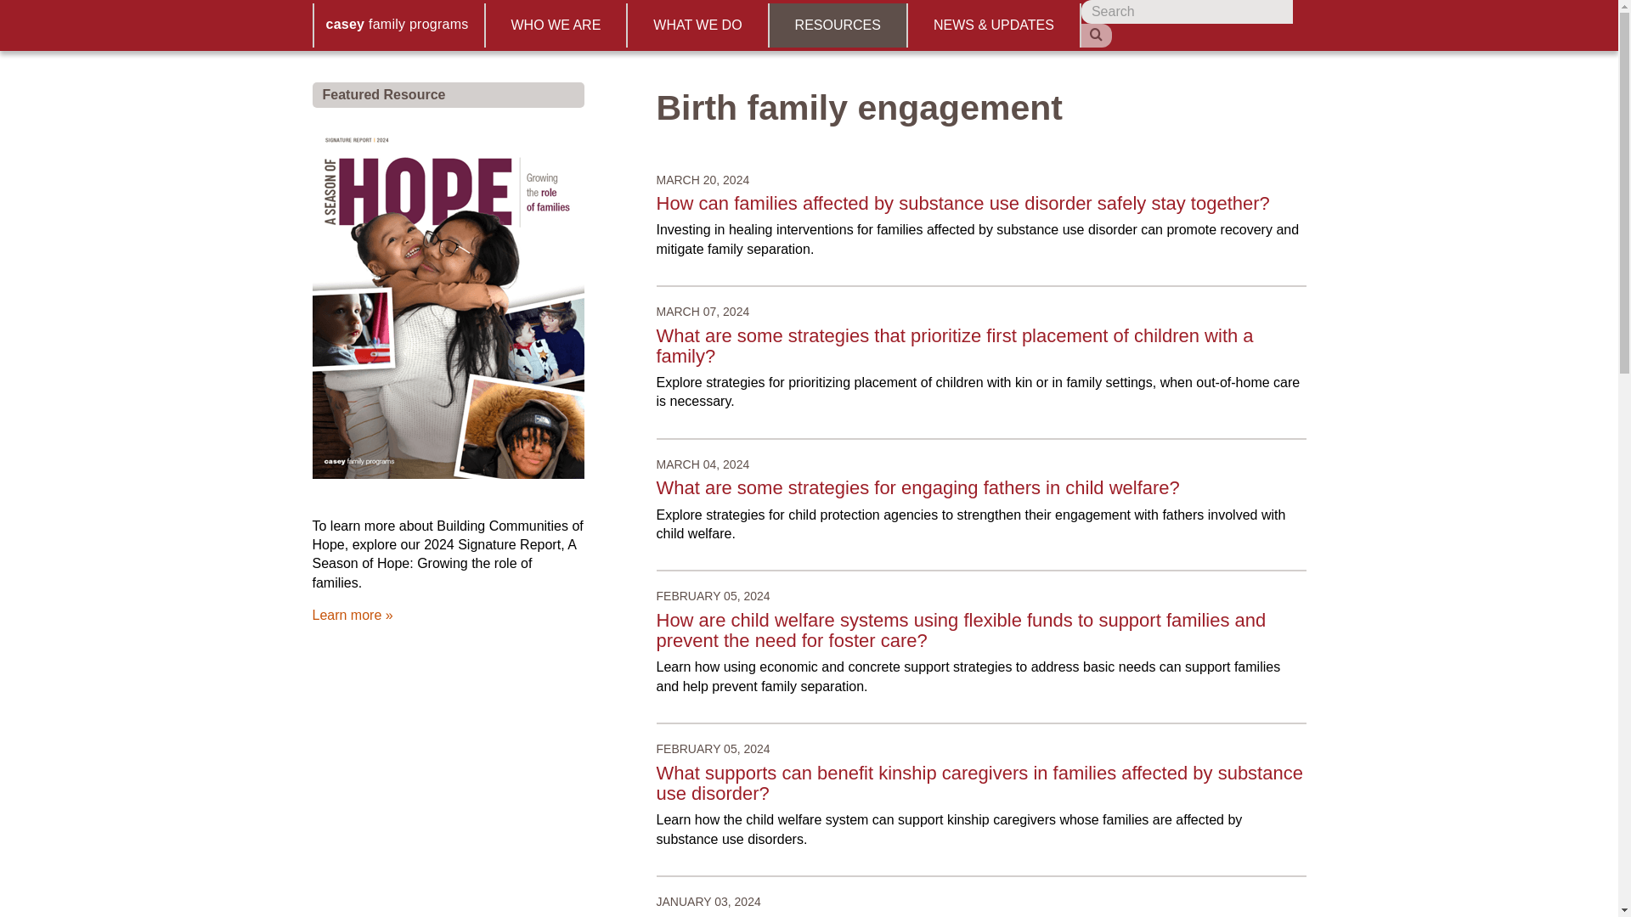 The width and height of the screenshot is (1631, 917). What do you see at coordinates (557, 25) in the screenshot?
I see `WHO WE ARE` at bounding box center [557, 25].